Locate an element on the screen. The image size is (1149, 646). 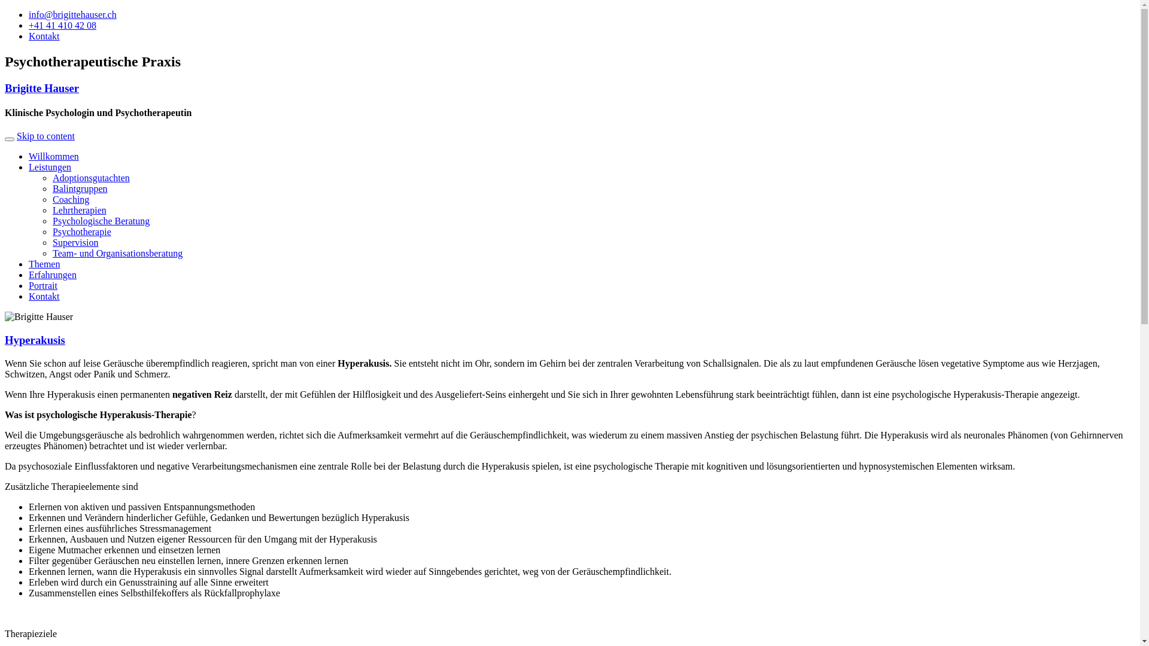
Adoptionsgutachten is located at coordinates (91, 178).